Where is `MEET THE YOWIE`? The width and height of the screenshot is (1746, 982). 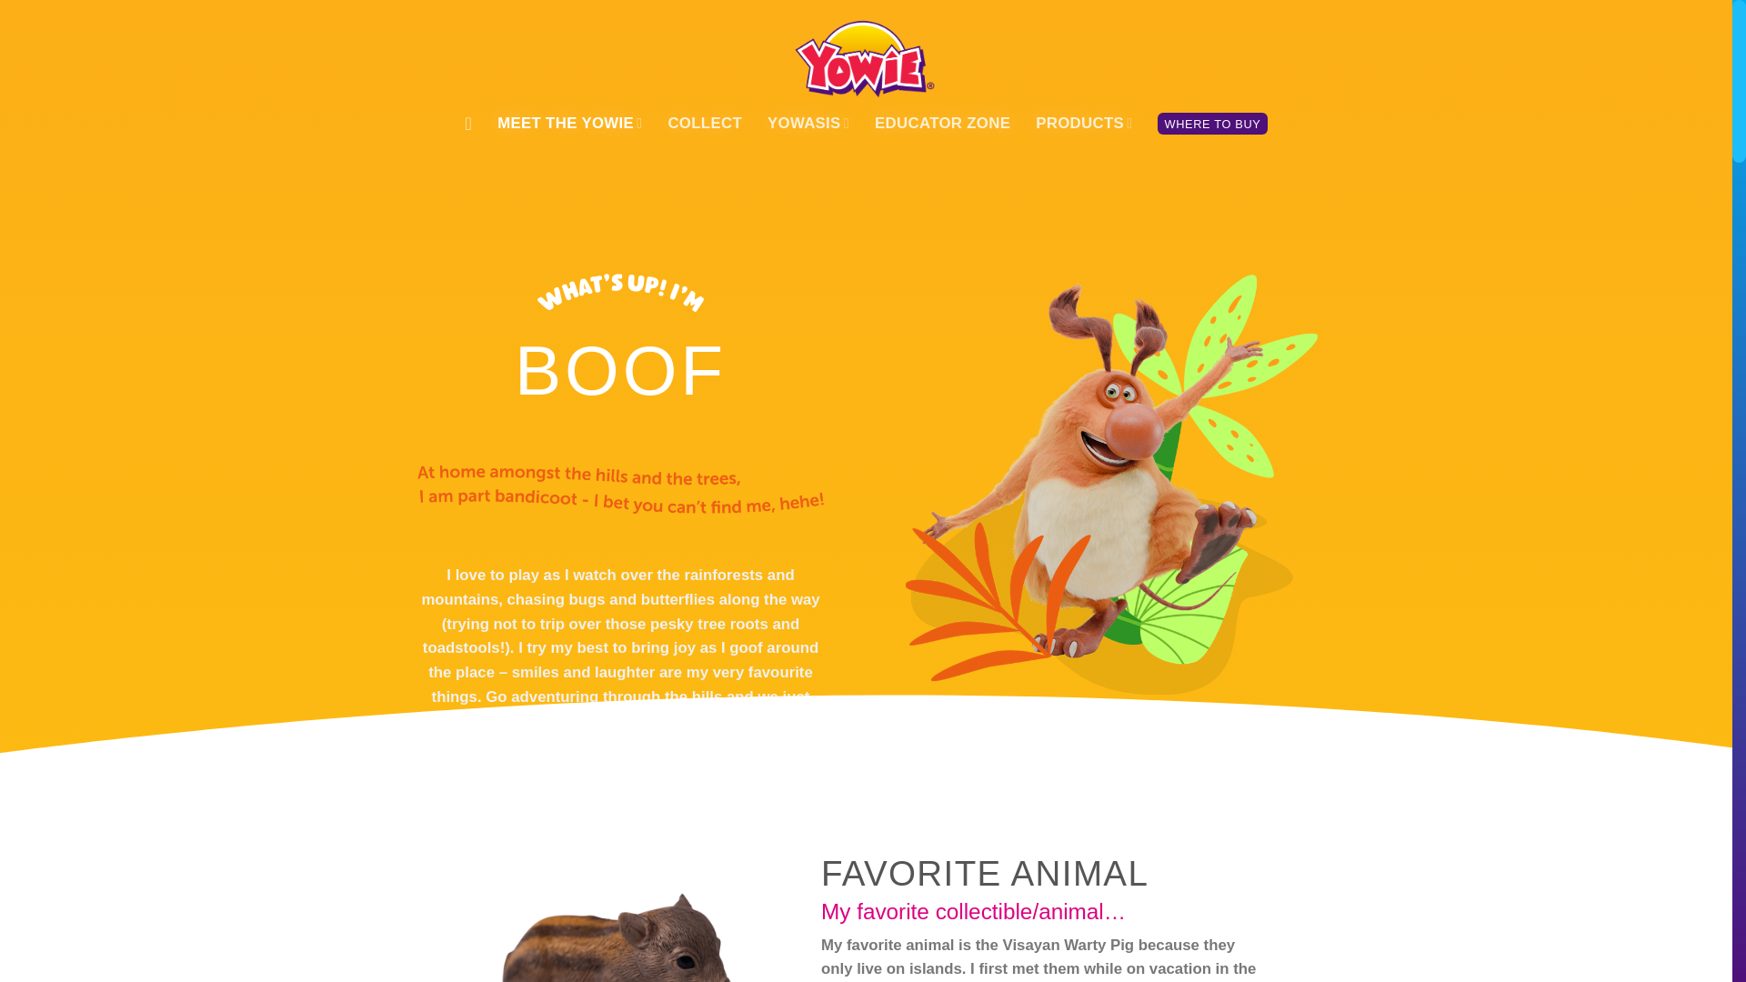
MEET THE YOWIE is located at coordinates (569, 123).